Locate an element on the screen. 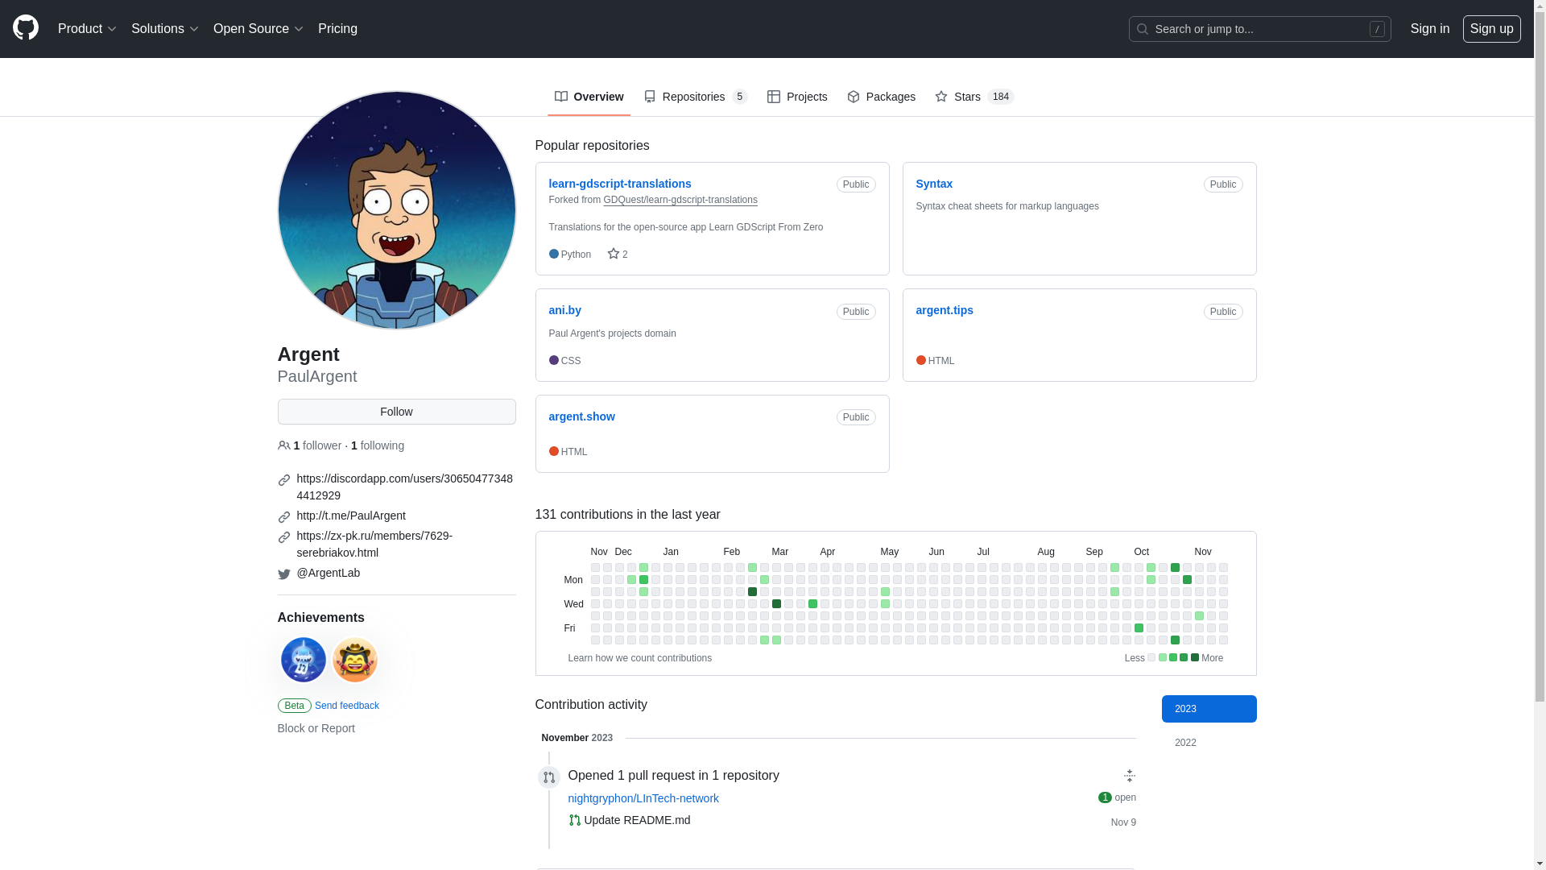 The width and height of the screenshot is (1546, 870). 2022 is located at coordinates (1209, 743).